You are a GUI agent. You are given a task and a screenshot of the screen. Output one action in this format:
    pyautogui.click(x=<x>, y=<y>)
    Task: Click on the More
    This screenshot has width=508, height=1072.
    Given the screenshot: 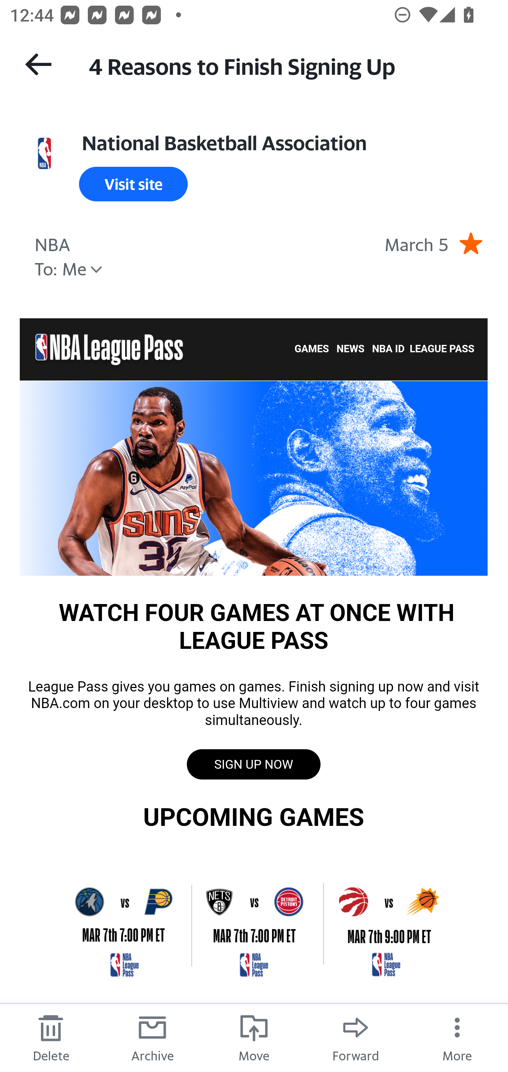 What is the action you would take?
    pyautogui.click(x=457, y=1037)
    